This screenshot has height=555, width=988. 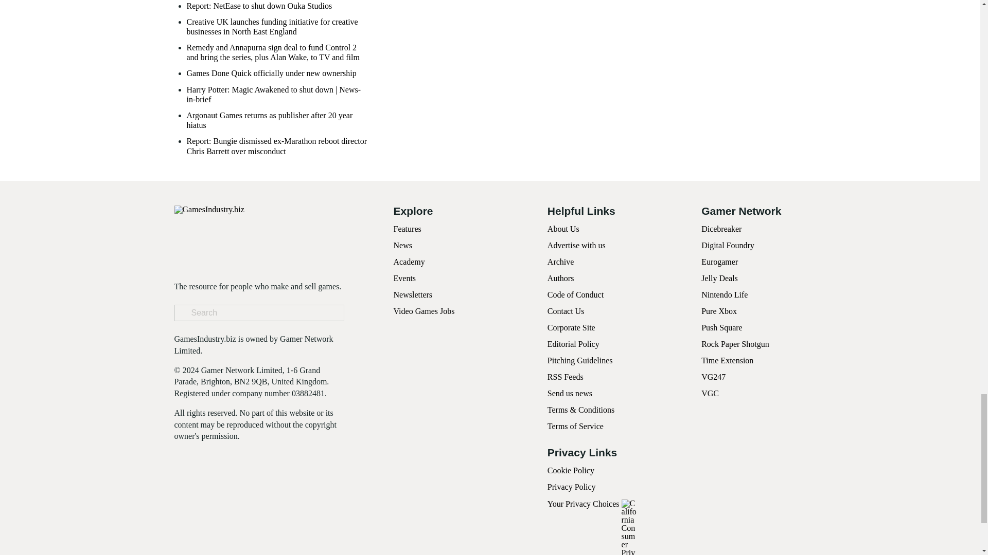 I want to click on News, so click(x=402, y=245).